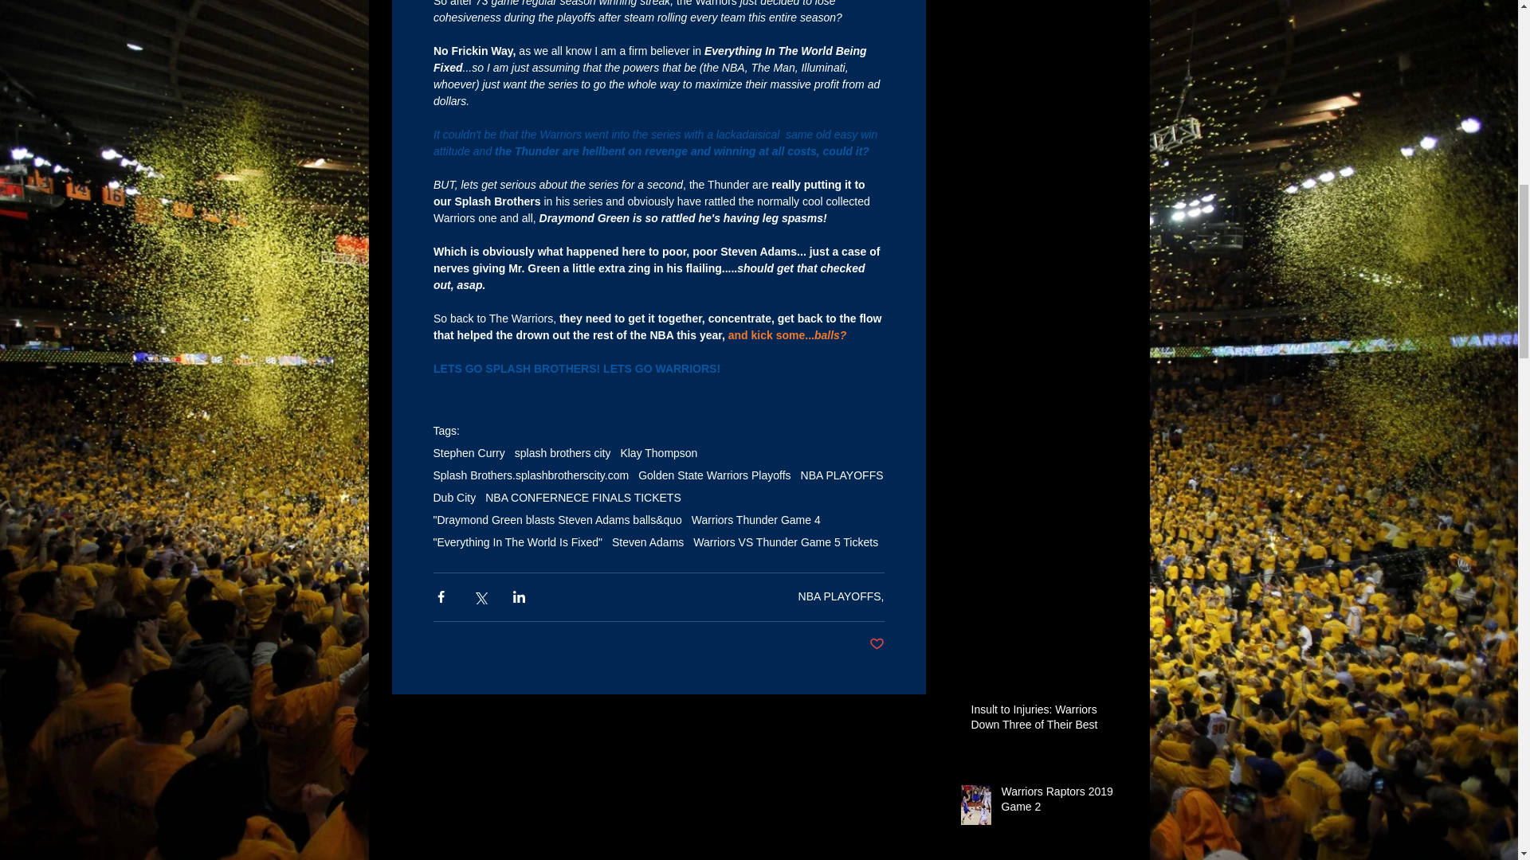 The image size is (1530, 860). What do you see at coordinates (841, 596) in the screenshot?
I see `NBA PLAYOFFS,` at bounding box center [841, 596].